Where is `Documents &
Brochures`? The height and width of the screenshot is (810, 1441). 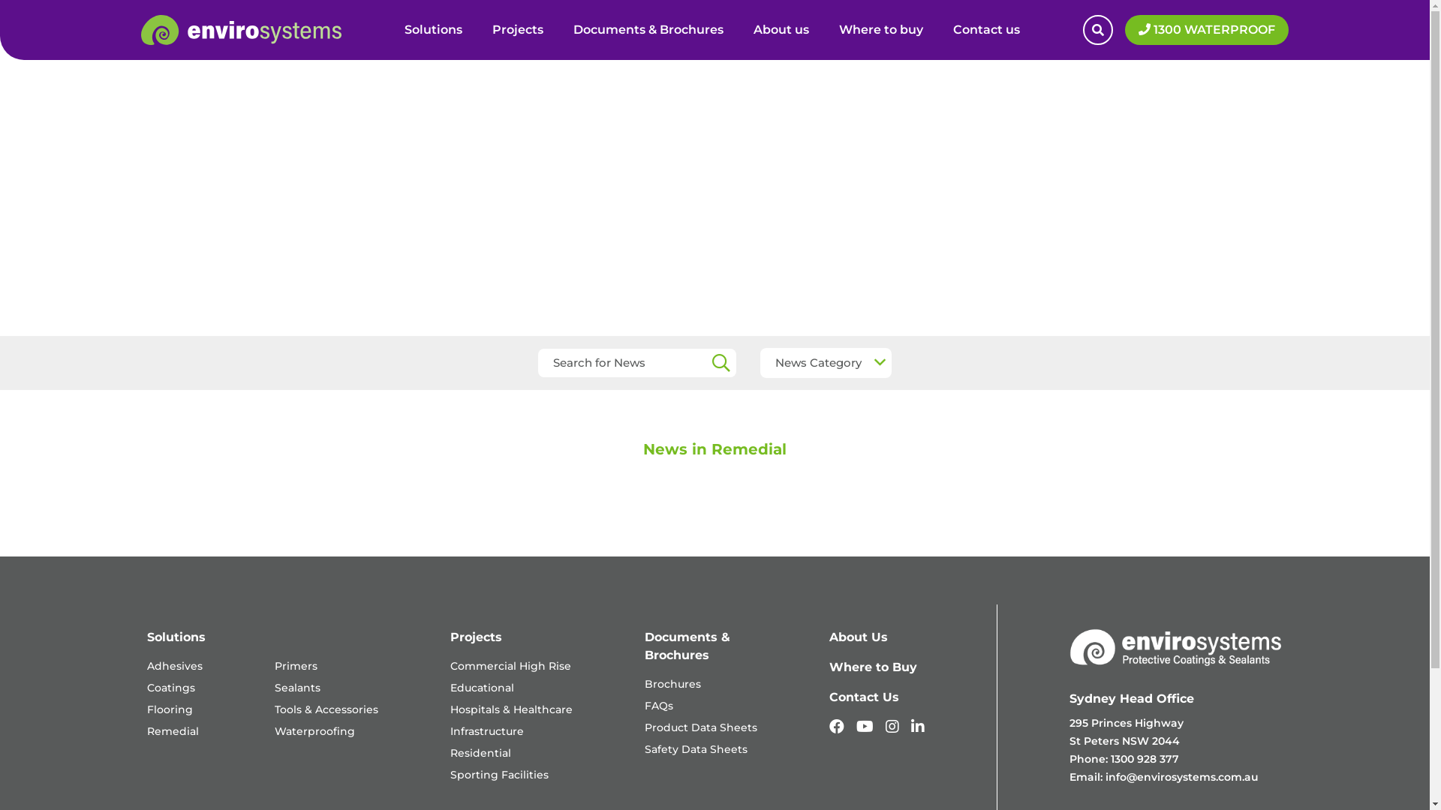 Documents &
Brochures is located at coordinates (687, 646).